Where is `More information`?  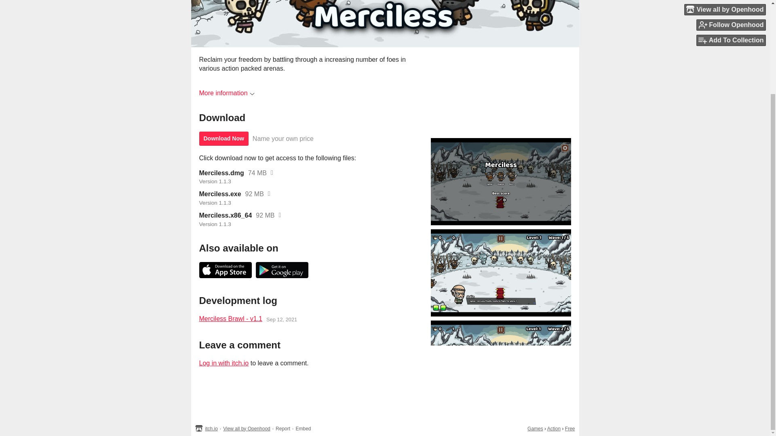
More information is located at coordinates (226, 93).